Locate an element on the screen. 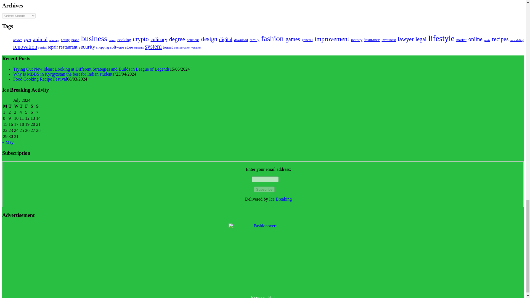  Tuesday is located at coordinates (11, 106).